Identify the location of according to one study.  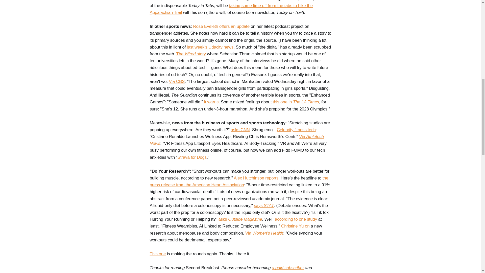
(296, 219).